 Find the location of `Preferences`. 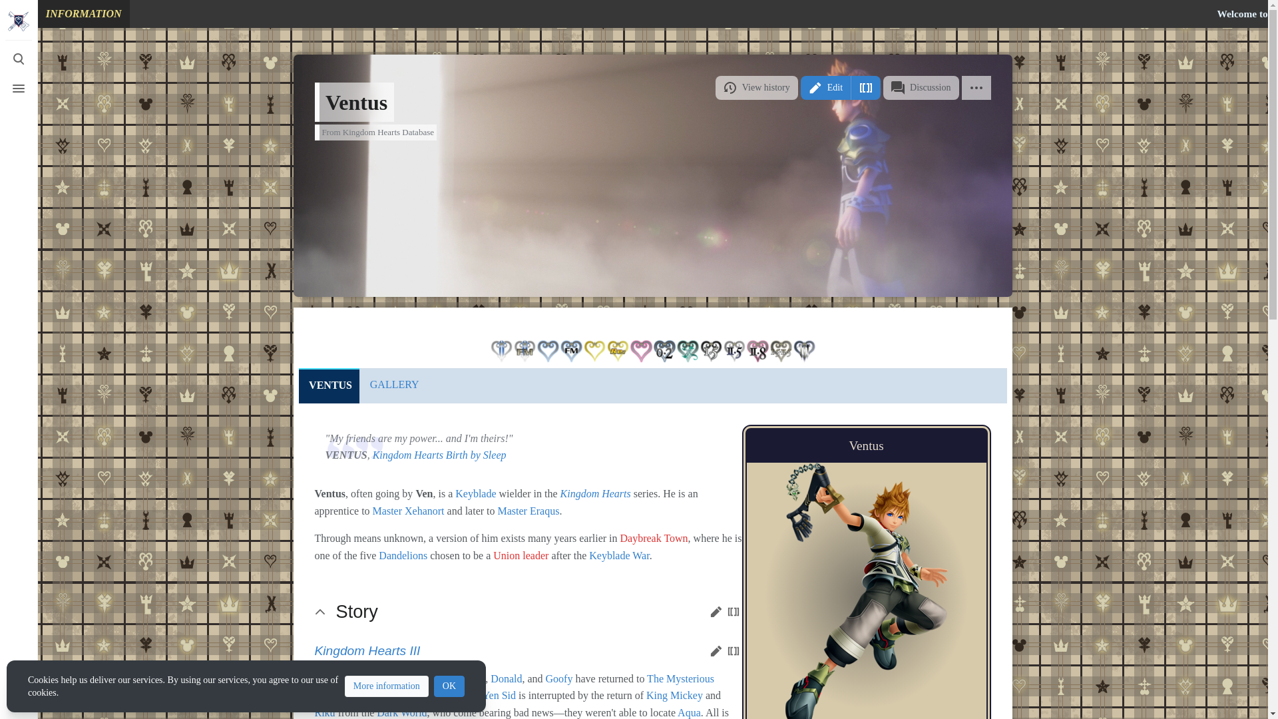

Preferences is located at coordinates (19, 671).